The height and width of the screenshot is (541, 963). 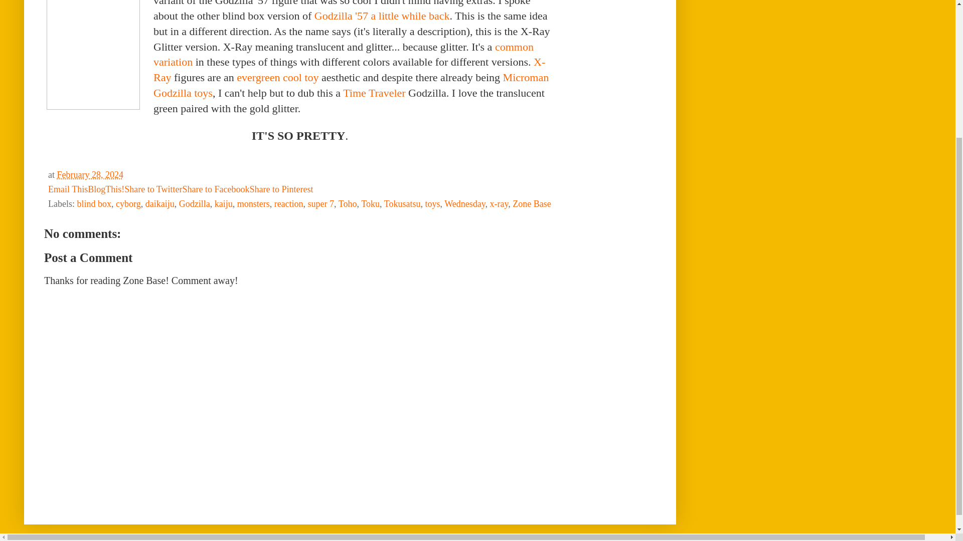 I want to click on common variation, so click(x=343, y=55).